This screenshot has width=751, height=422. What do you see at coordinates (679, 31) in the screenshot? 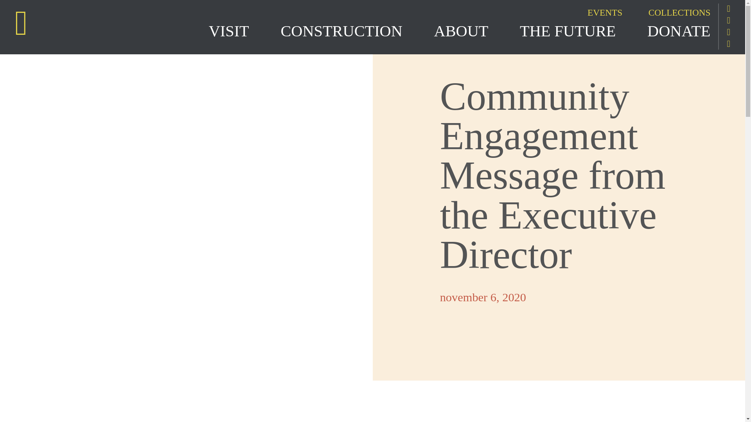
I see `DONATE` at bounding box center [679, 31].